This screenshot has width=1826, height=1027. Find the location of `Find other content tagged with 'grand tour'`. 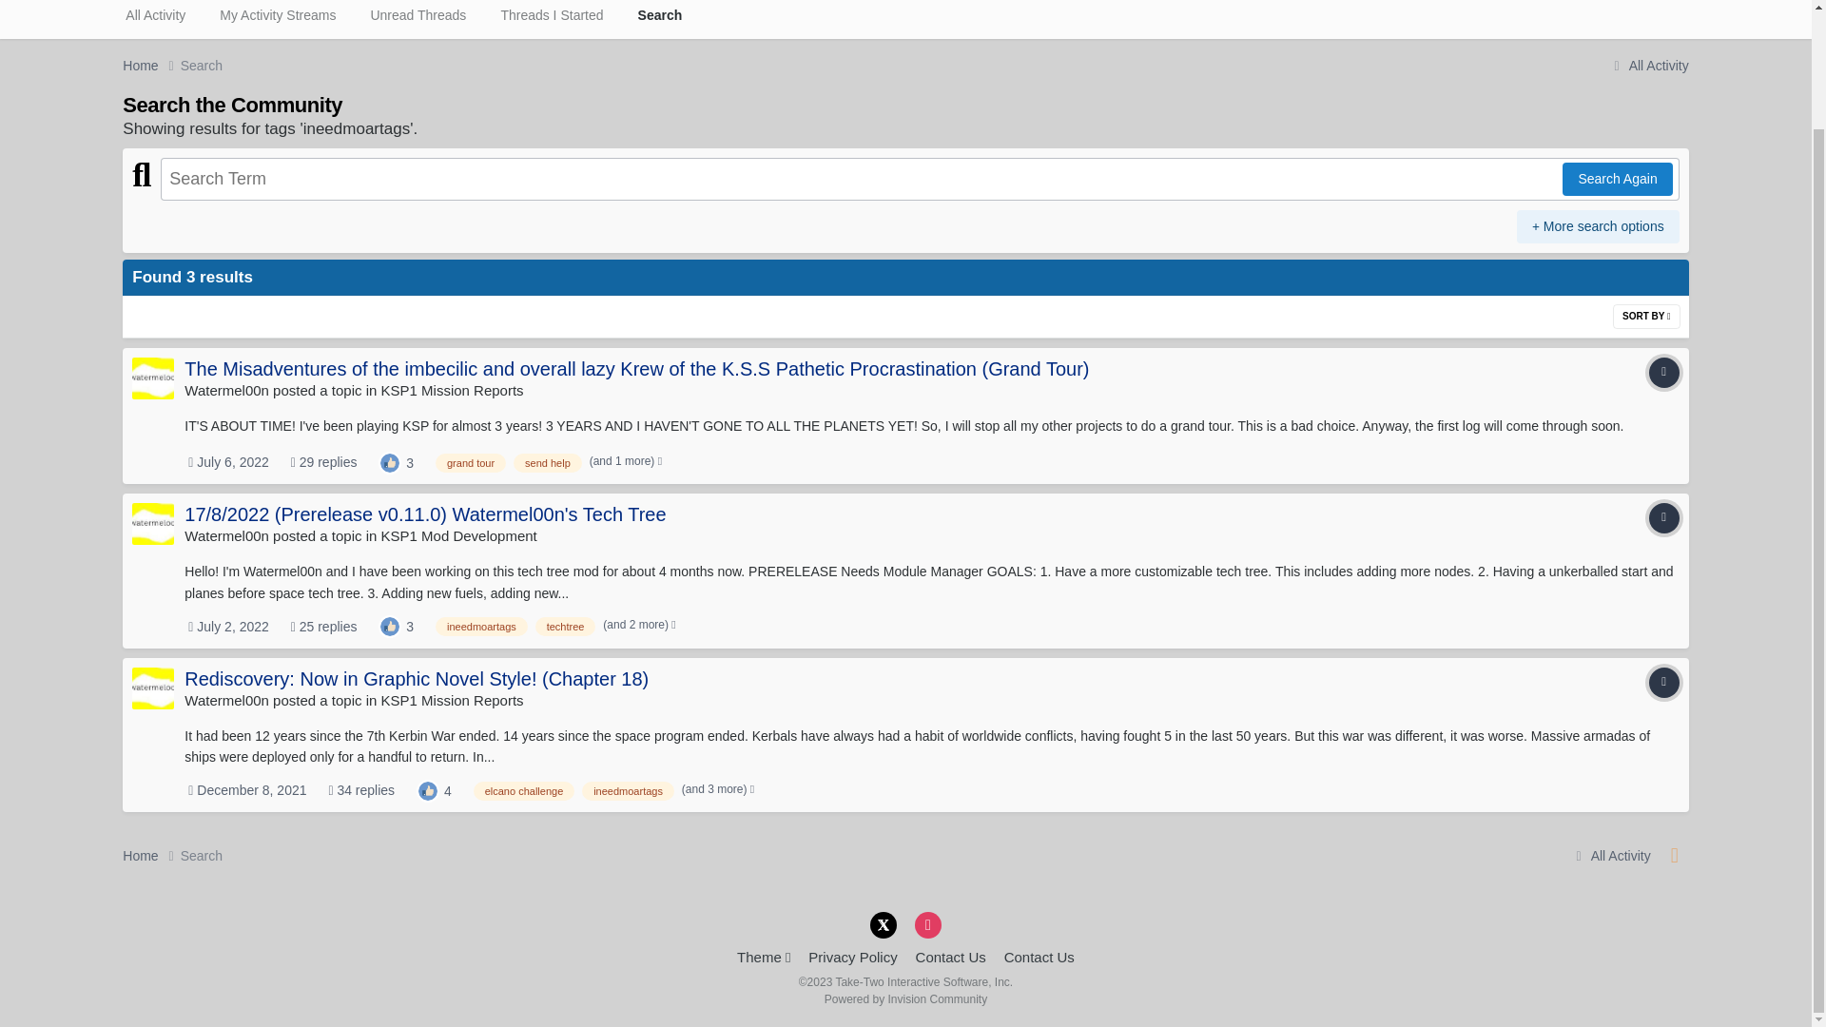

Find other content tagged with 'grand tour' is located at coordinates (470, 462).